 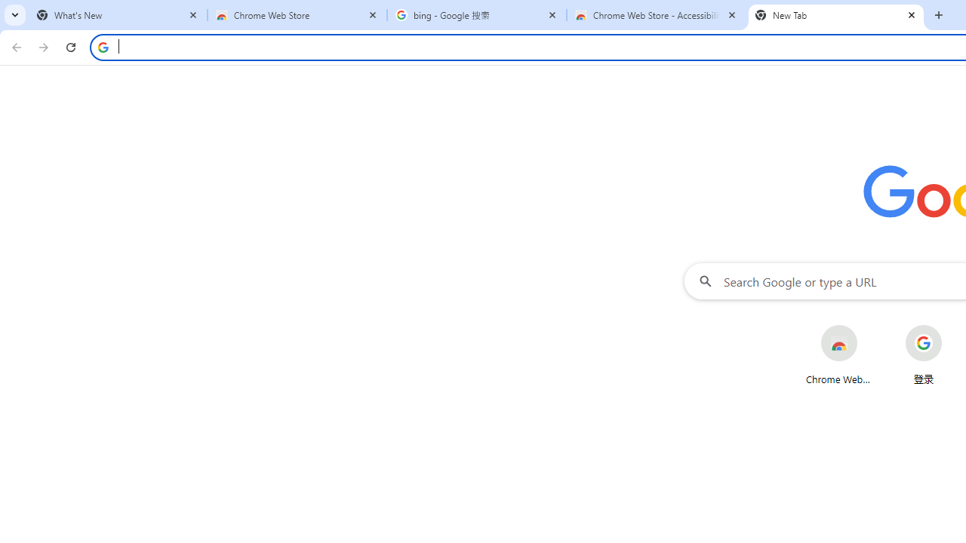 I want to click on Search icon, so click(x=103, y=47).